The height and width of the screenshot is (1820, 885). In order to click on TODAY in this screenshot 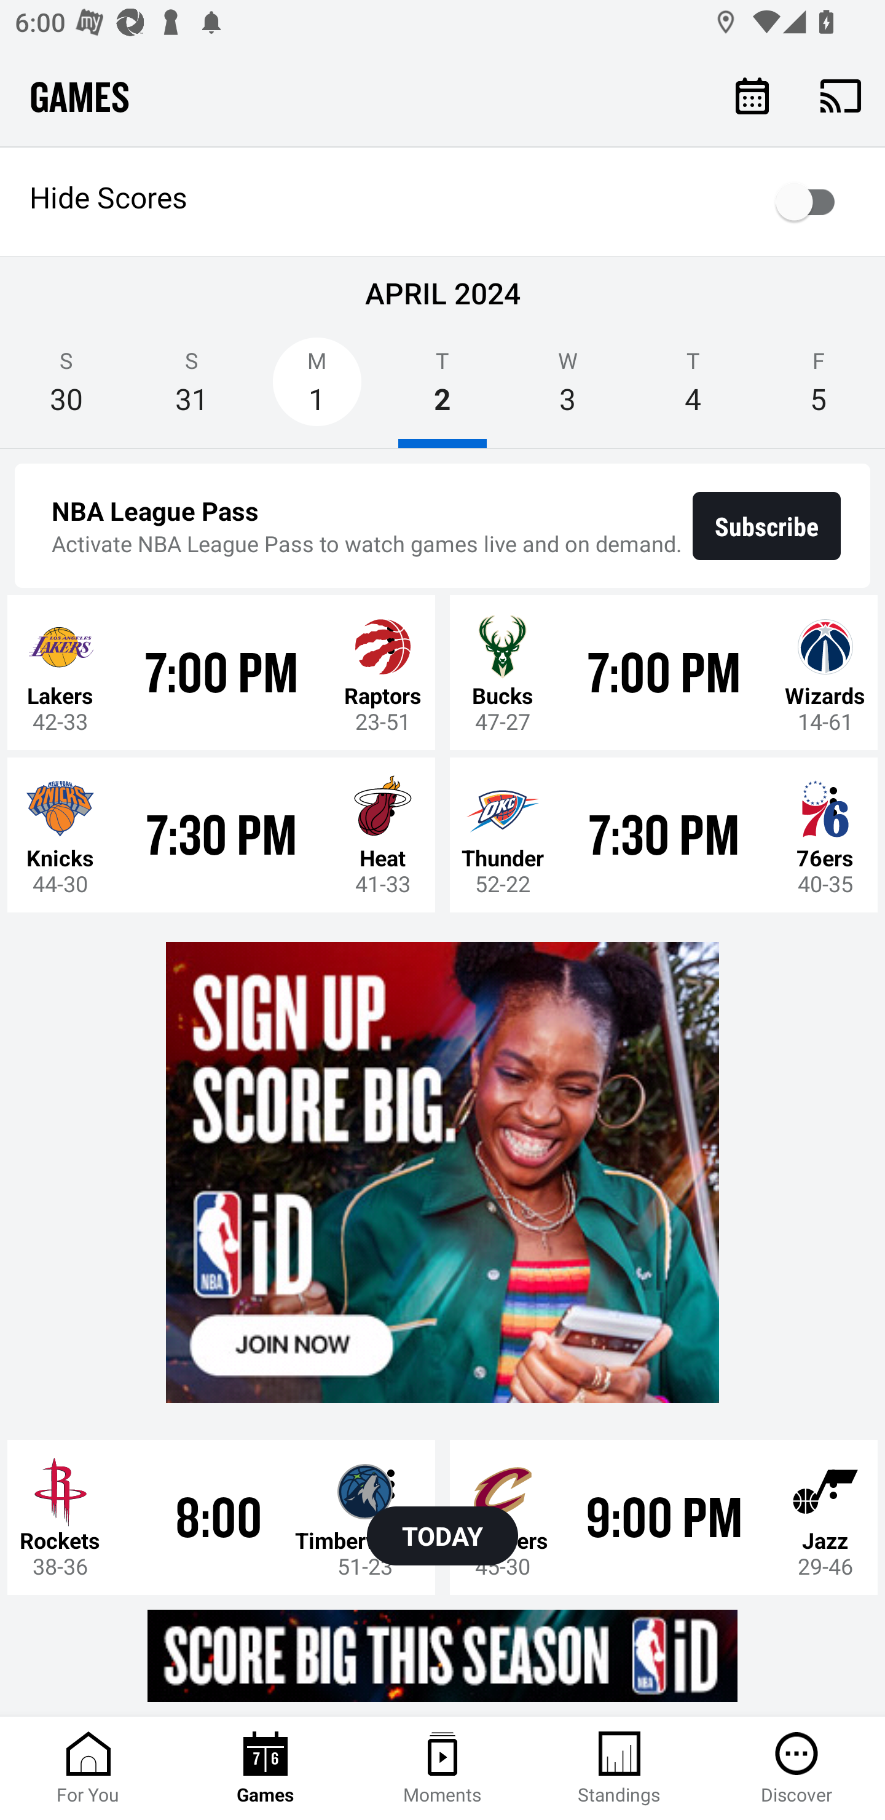, I will do `click(442, 1536)`.